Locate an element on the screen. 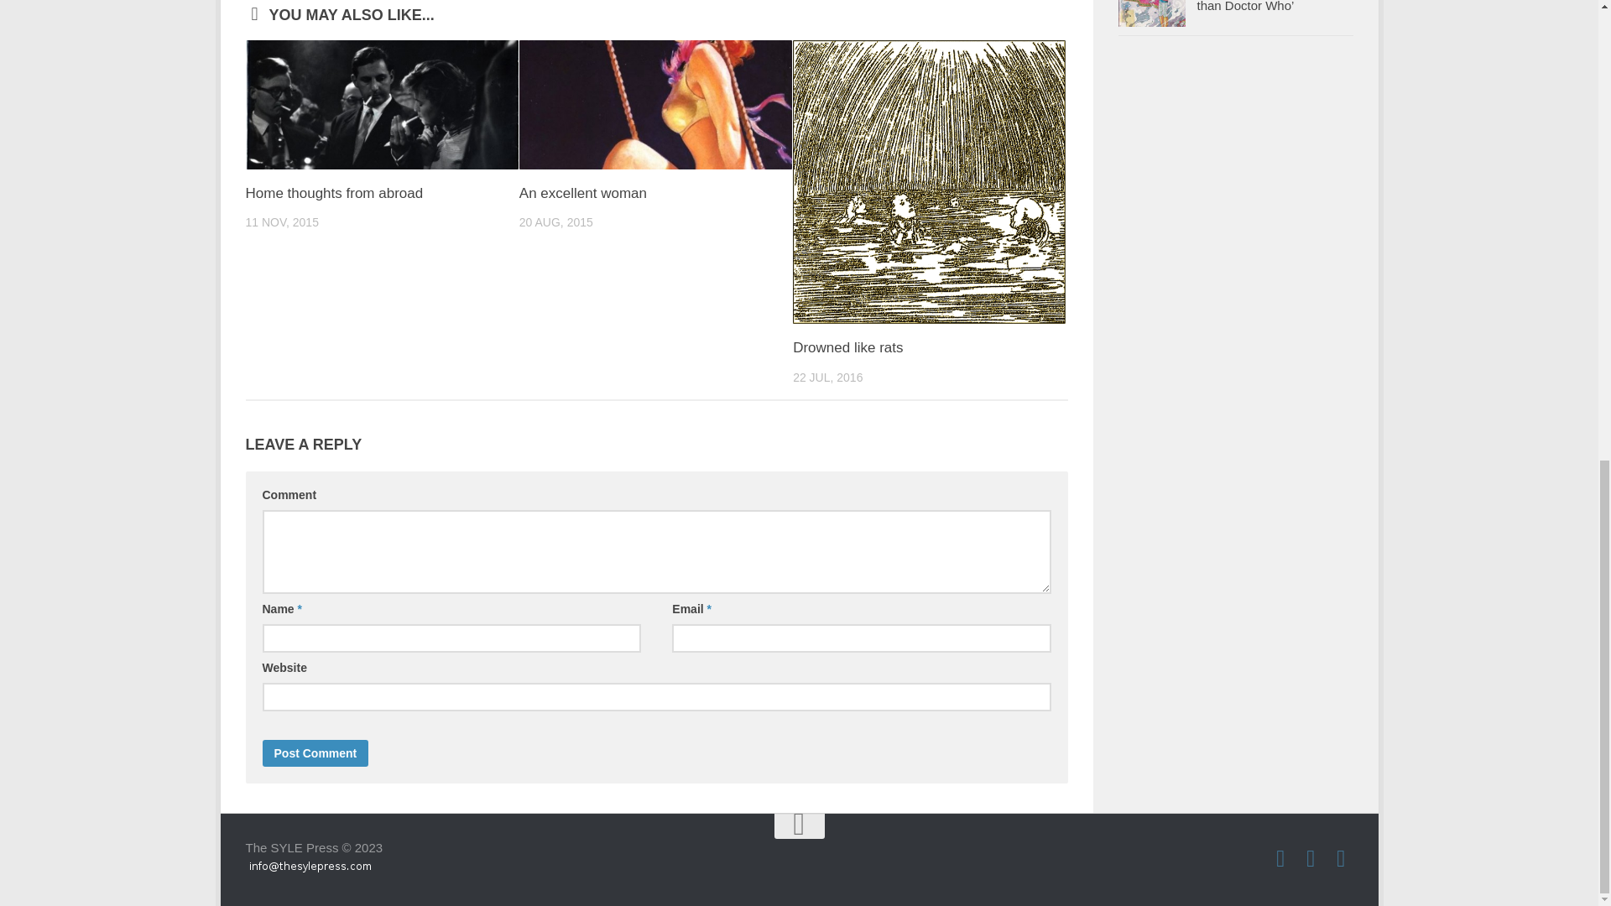 This screenshot has width=1611, height=906. Drowned like rats is located at coordinates (847, 347).